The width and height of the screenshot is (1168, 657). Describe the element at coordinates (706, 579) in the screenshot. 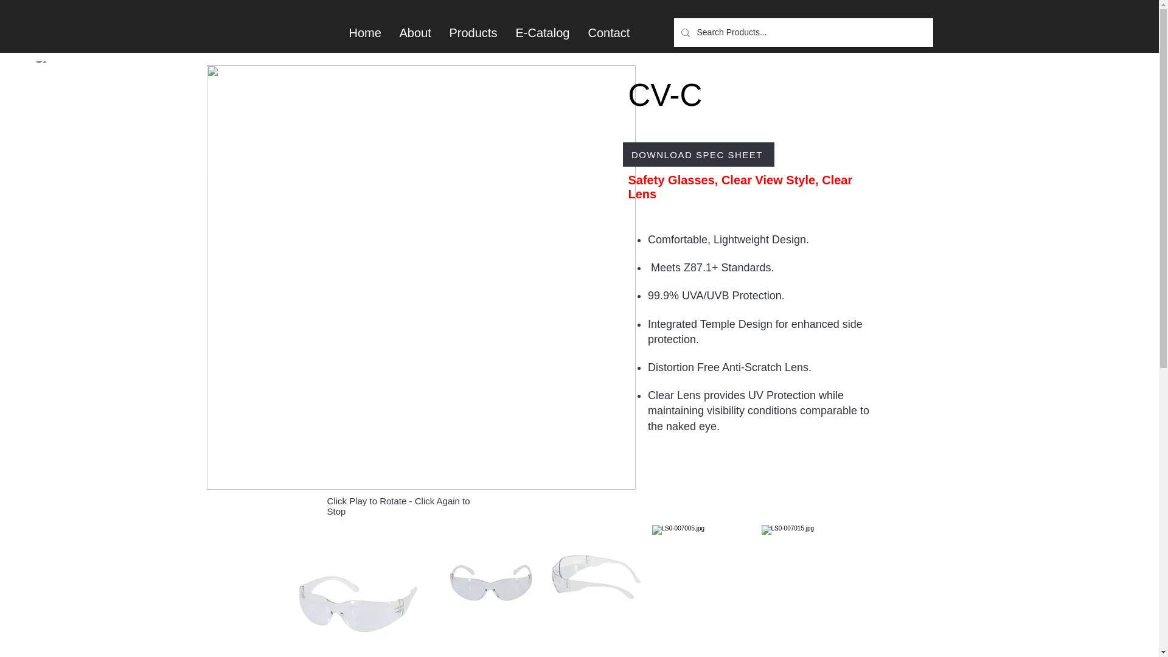

I see `CV-C10.jpg` at that location.